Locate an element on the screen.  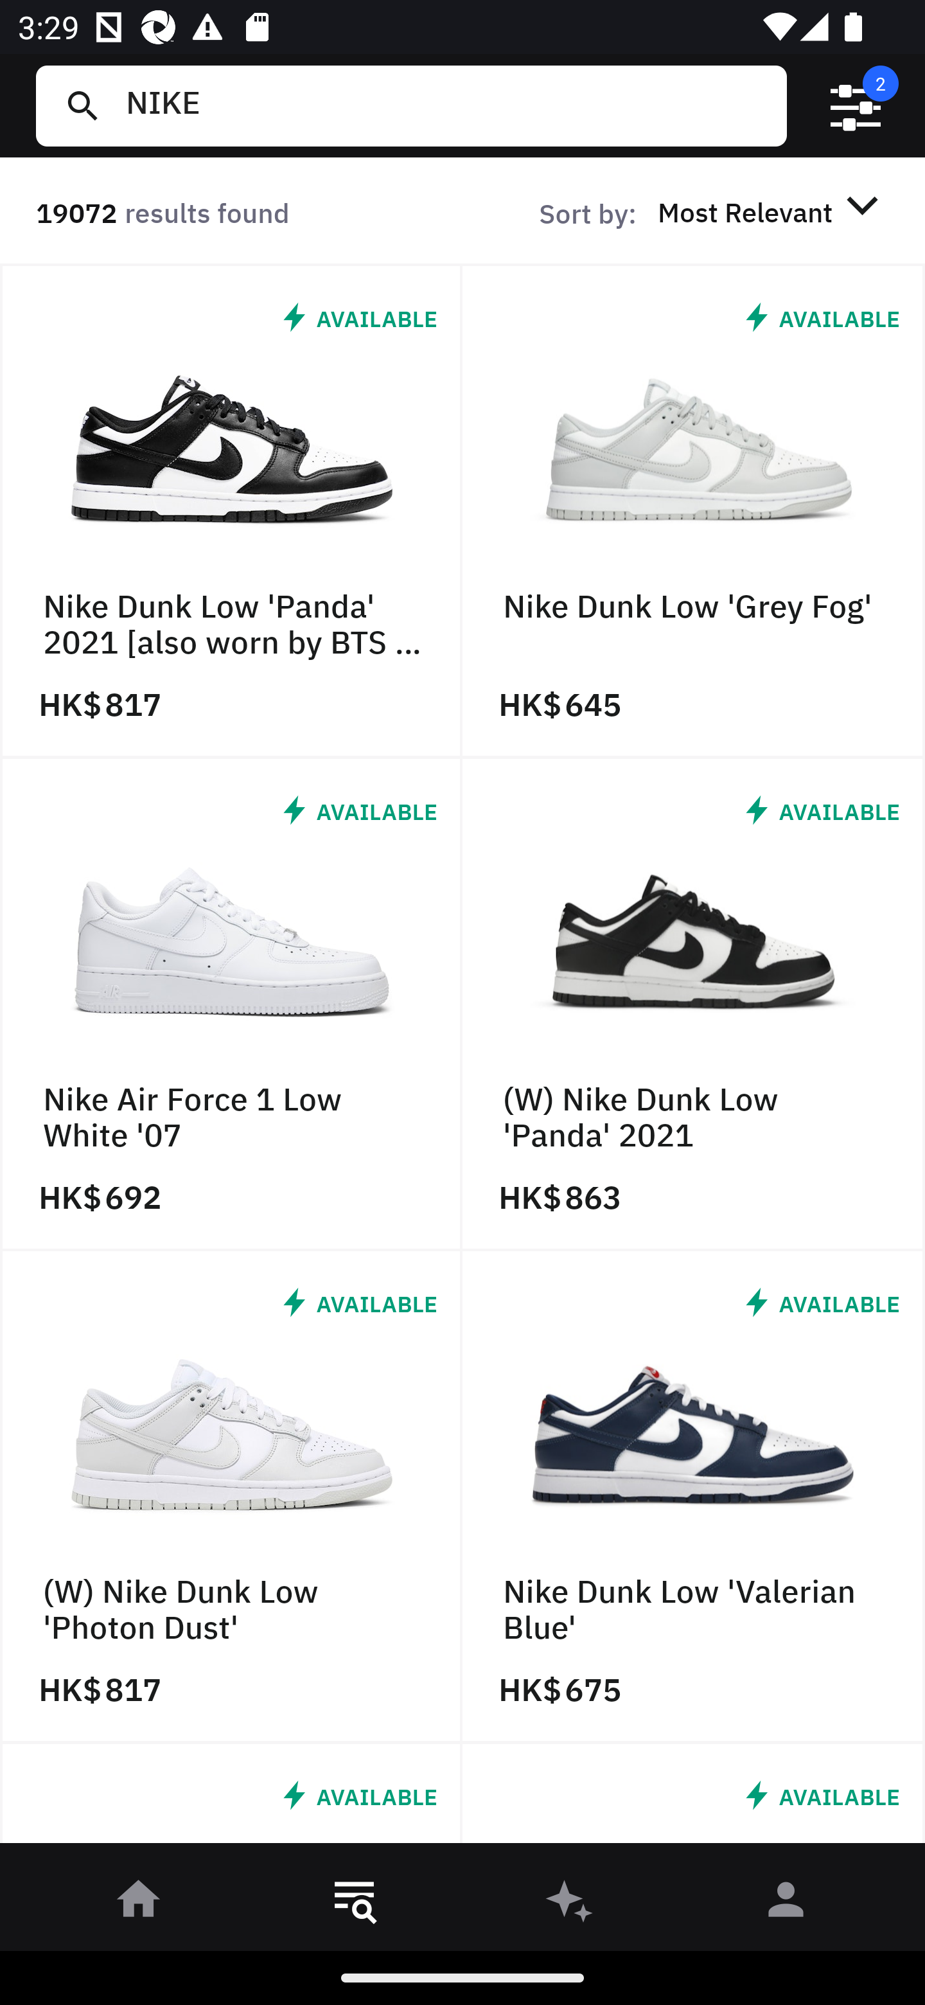
󰀄 is located at coordinates (786, 1903).